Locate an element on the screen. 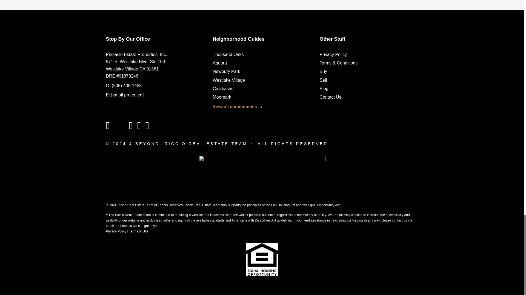 This screenshot has width=526, height=295. Newbury Park is located at coordinates (226, 71).